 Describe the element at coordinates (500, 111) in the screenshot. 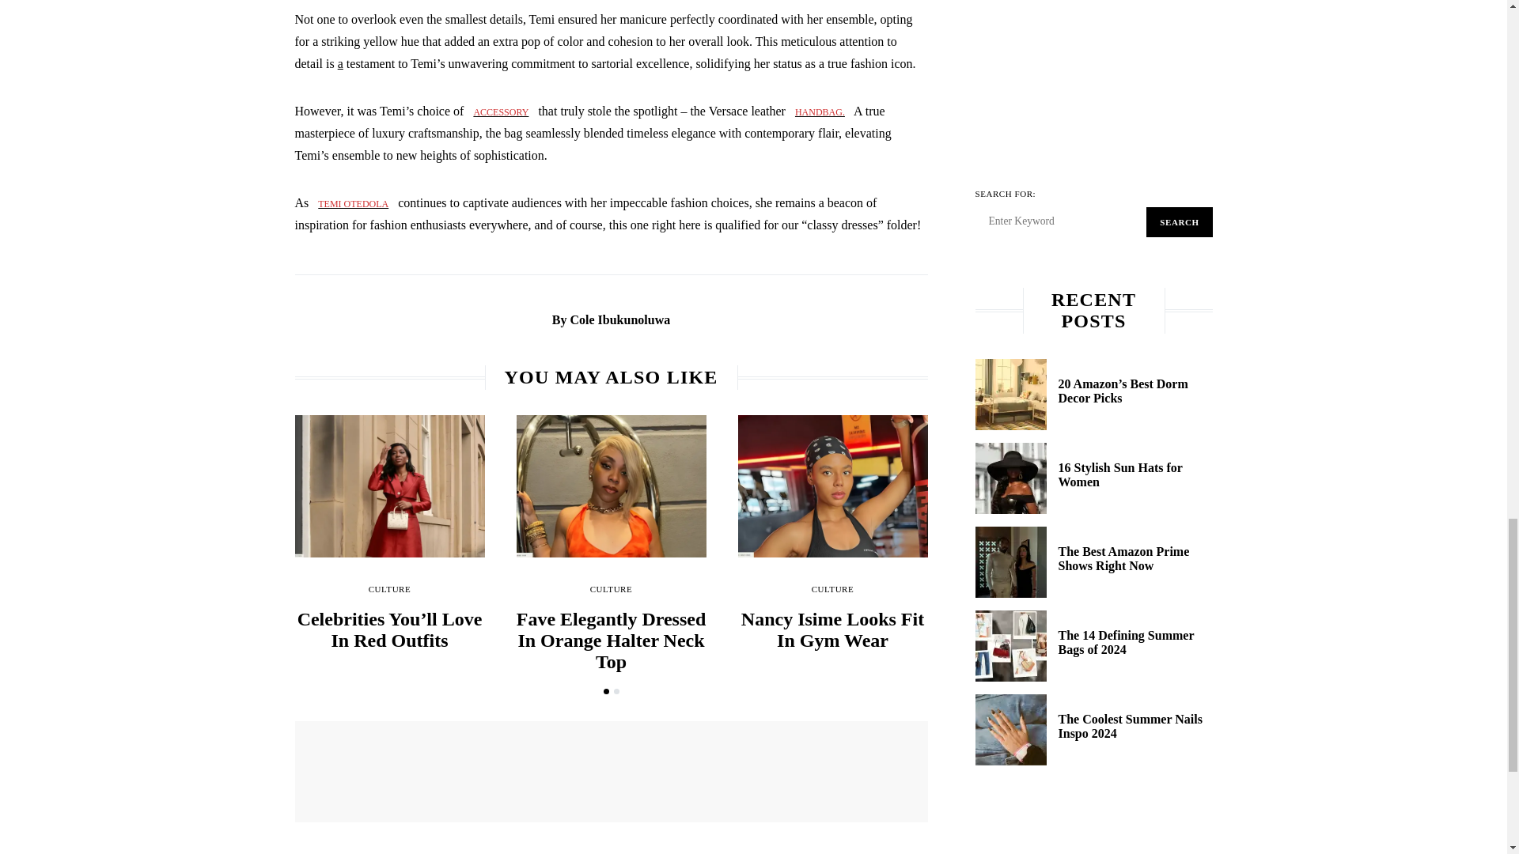

I see `ACCESSORY` at that location.